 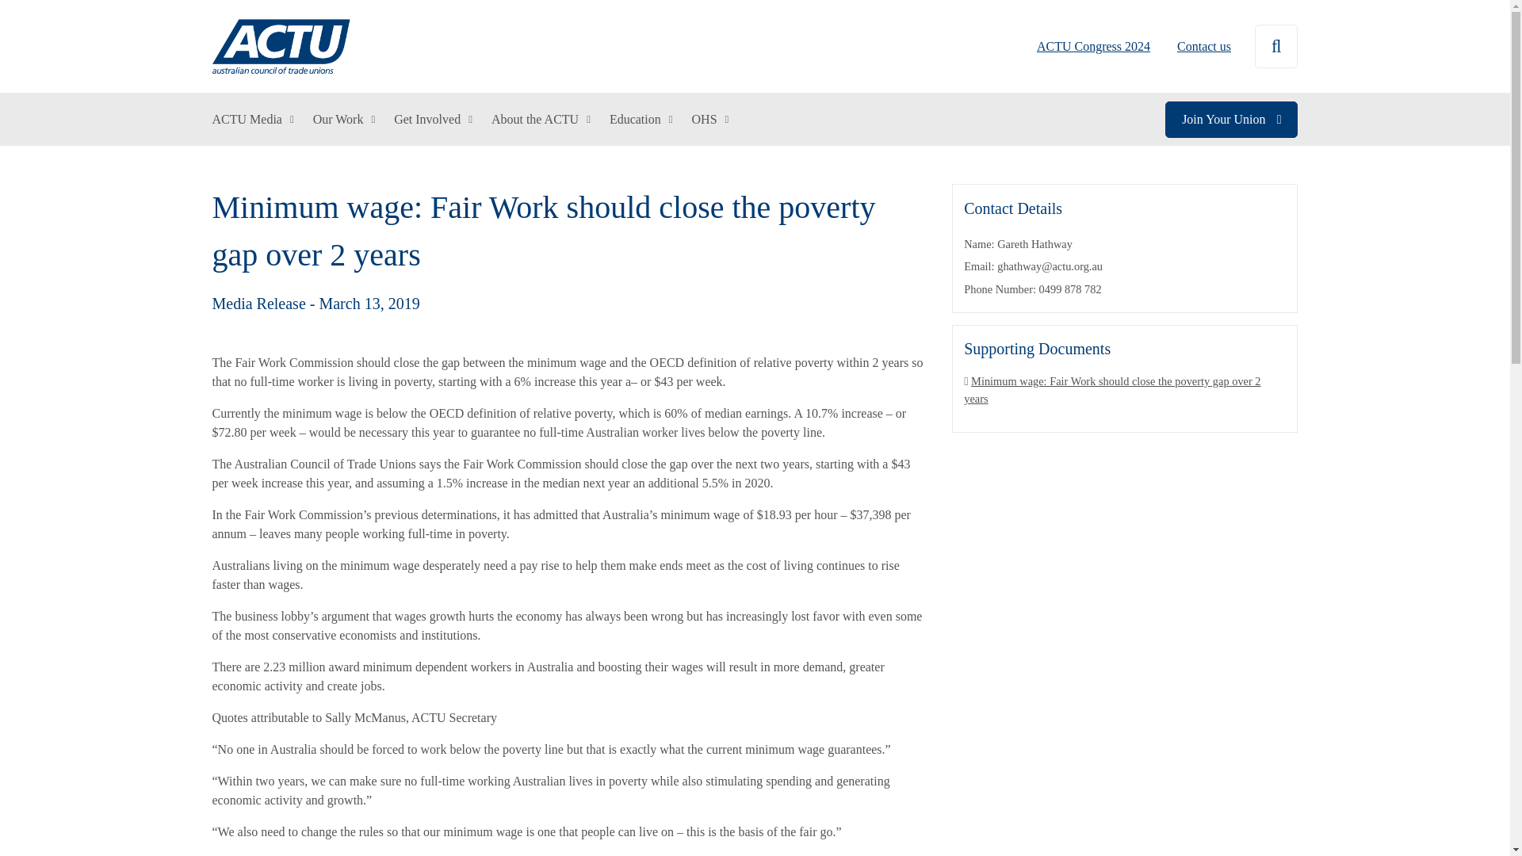 What do you see at coordinates (1232, 119) in the screenshot?
I see `Join Your Union` at bounding box center [1232, 119].